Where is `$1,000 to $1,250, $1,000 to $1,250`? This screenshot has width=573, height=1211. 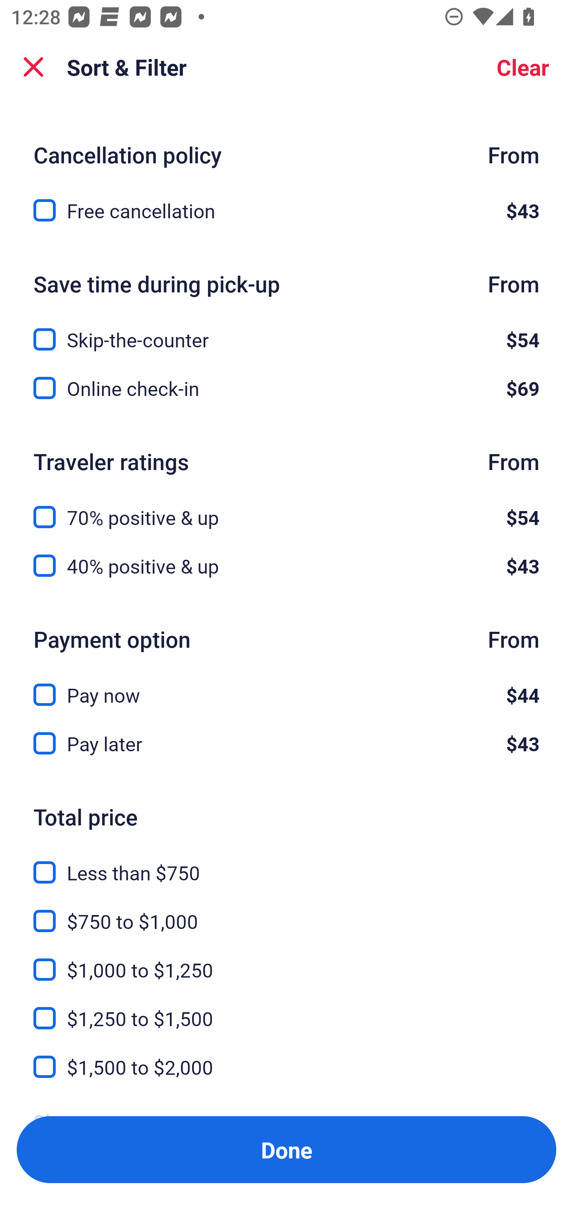
$1,000 to $1,250, $1,000 to $1,250 is located at coordinates (286, 960).